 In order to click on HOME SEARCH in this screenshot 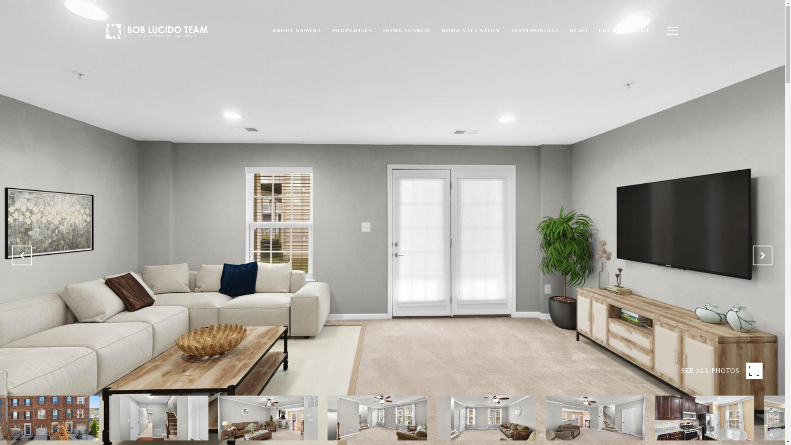, I will do `click(407, 30)`.